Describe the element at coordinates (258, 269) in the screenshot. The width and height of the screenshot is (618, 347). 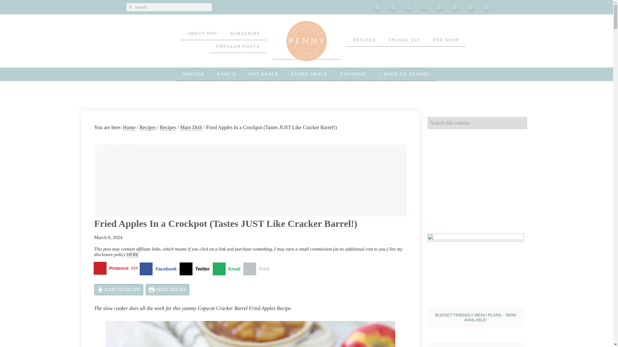
I see `Print this webpage` at that location.